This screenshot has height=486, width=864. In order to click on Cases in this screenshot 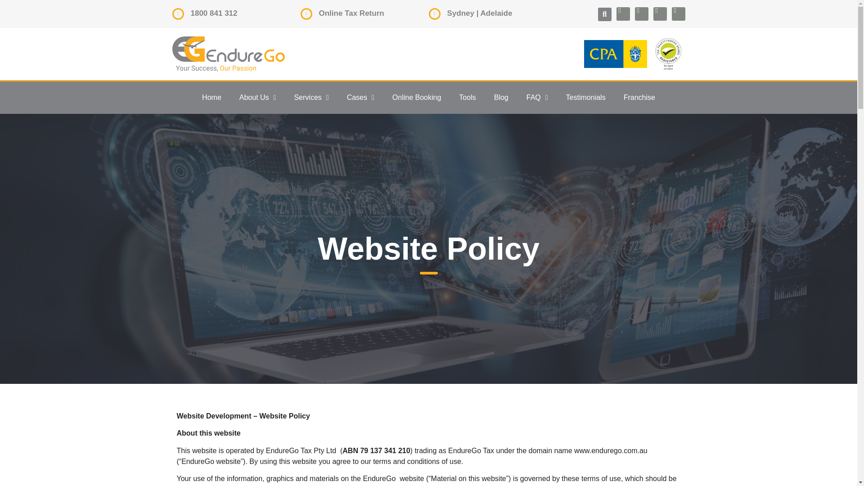, I will do `click(360, 97)`.